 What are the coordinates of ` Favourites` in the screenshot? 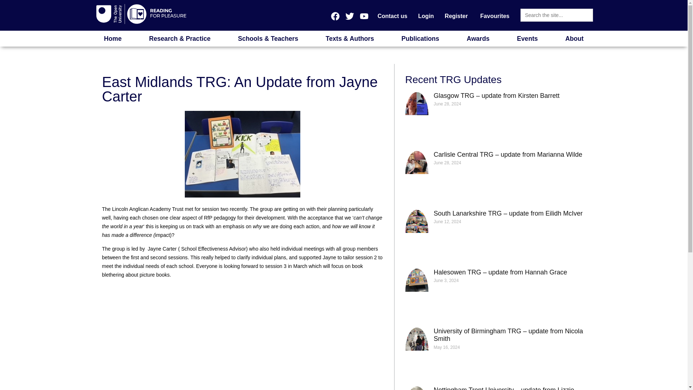 It's located at (494, 16).